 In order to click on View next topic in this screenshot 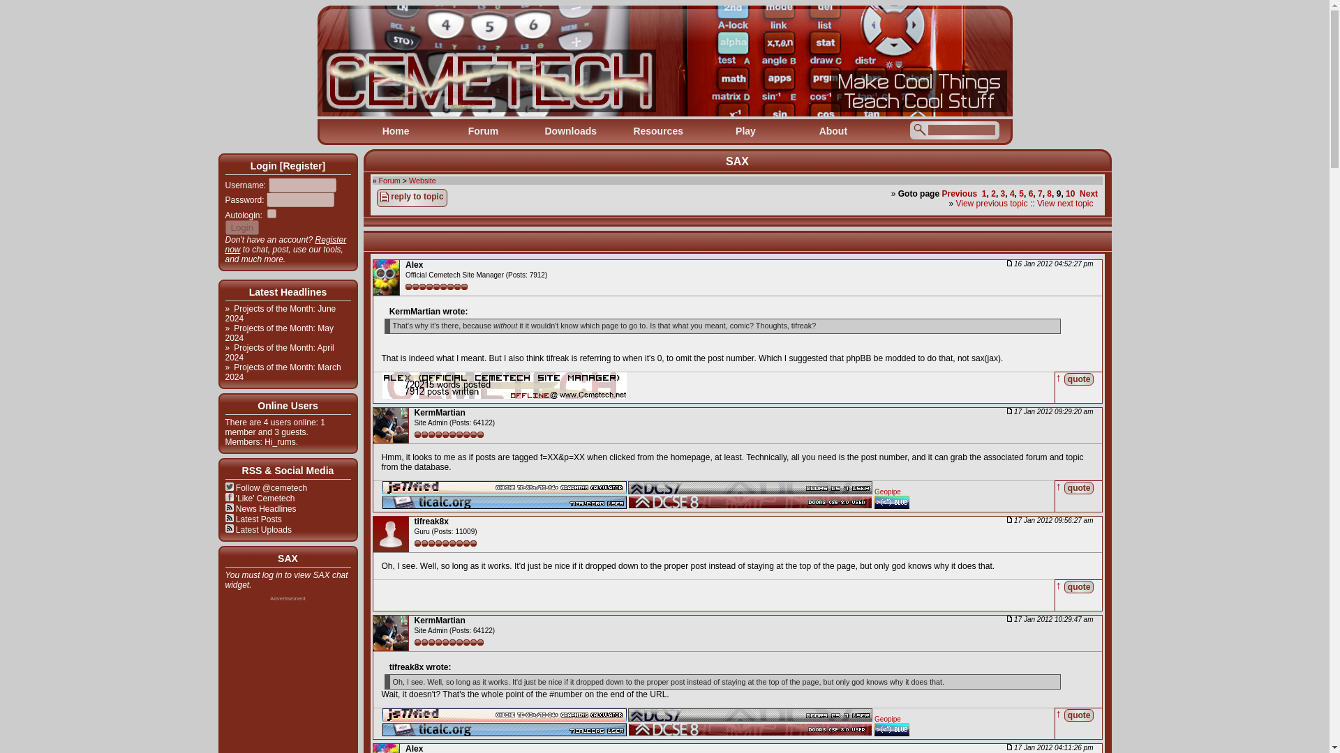, I will do `click(1065, 204)`.